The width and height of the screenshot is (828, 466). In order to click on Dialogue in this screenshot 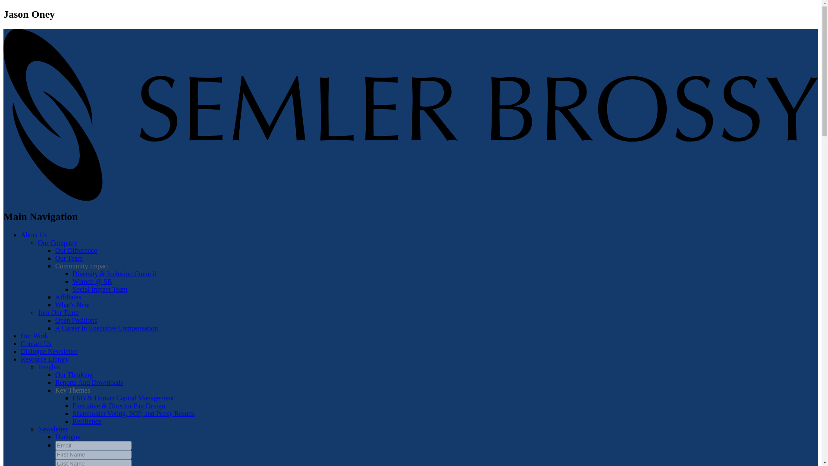, I will do `click(68, 437)`.